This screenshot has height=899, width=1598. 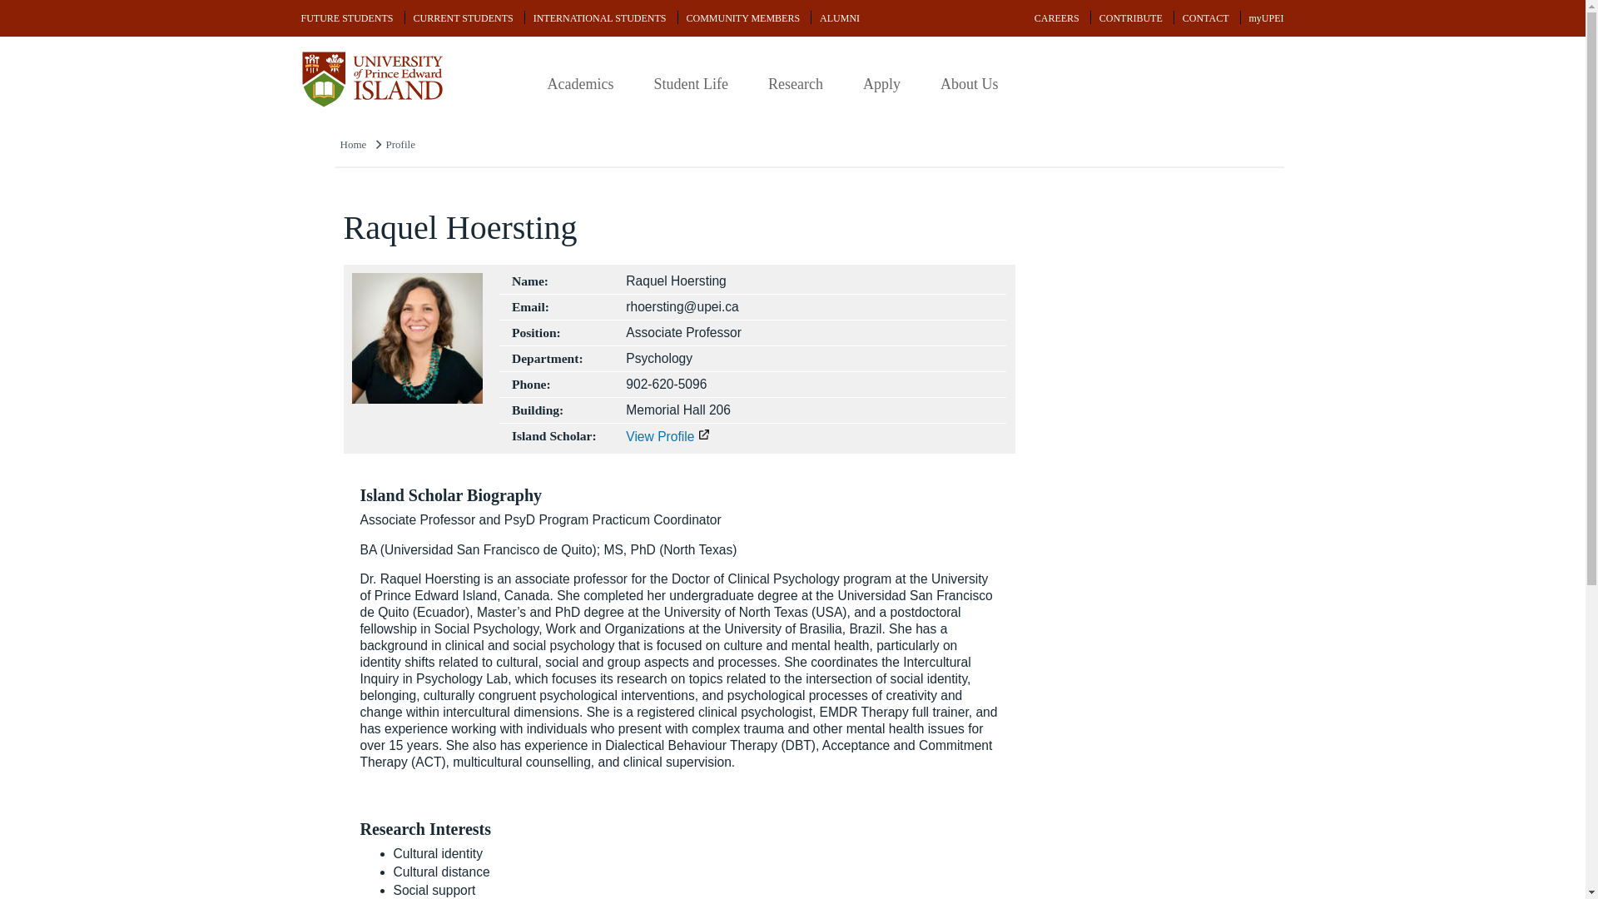 I want to click on myUPEI, so click(x=1265, y=18).